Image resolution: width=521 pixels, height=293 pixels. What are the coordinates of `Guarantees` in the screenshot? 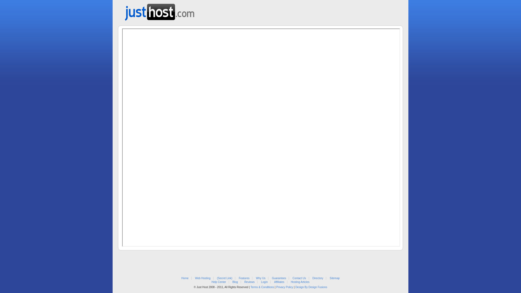 It's located at (279, 278).